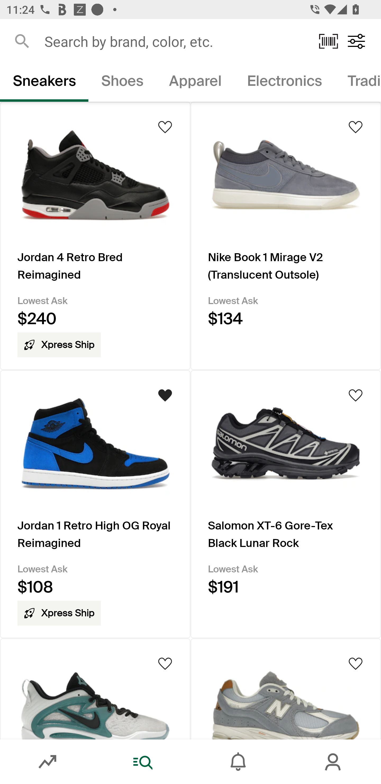 This screenshot has width=381, height=784. What do you see at coordinates (48, 762) in the screenshot?
I see `Market` at bounding box center [48, 762].